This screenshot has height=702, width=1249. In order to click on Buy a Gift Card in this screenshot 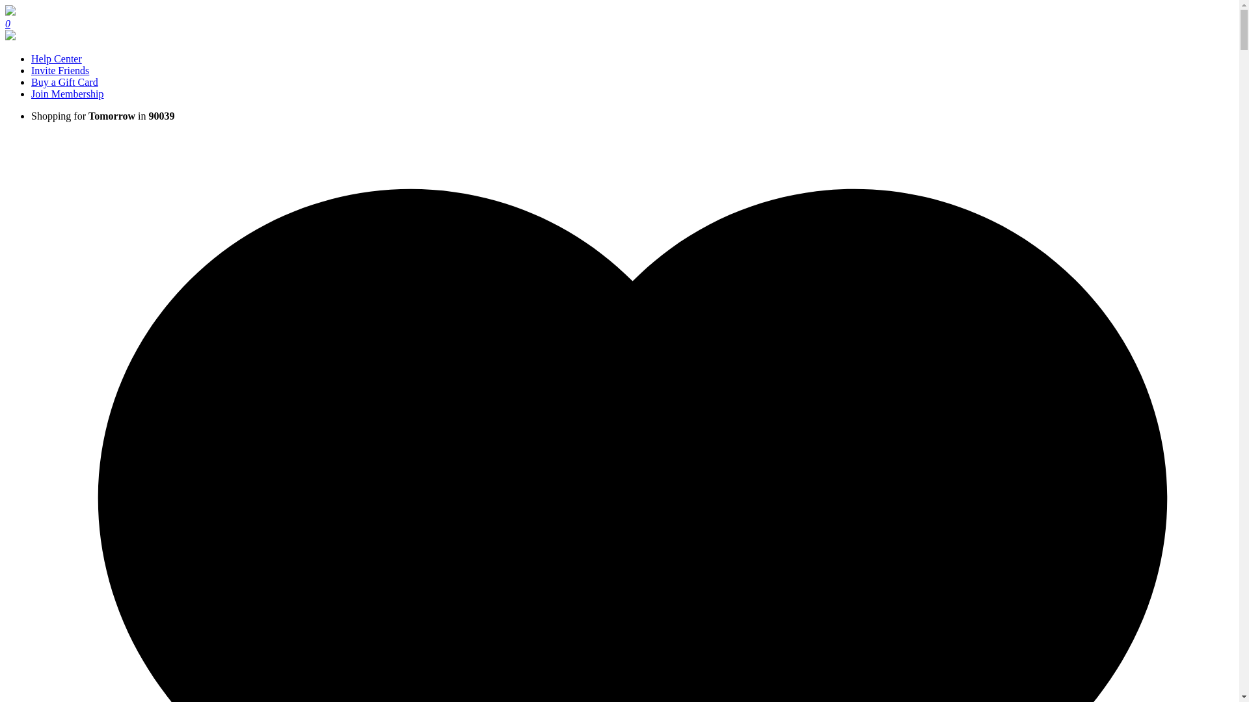, I will do `click(65, 82)`.